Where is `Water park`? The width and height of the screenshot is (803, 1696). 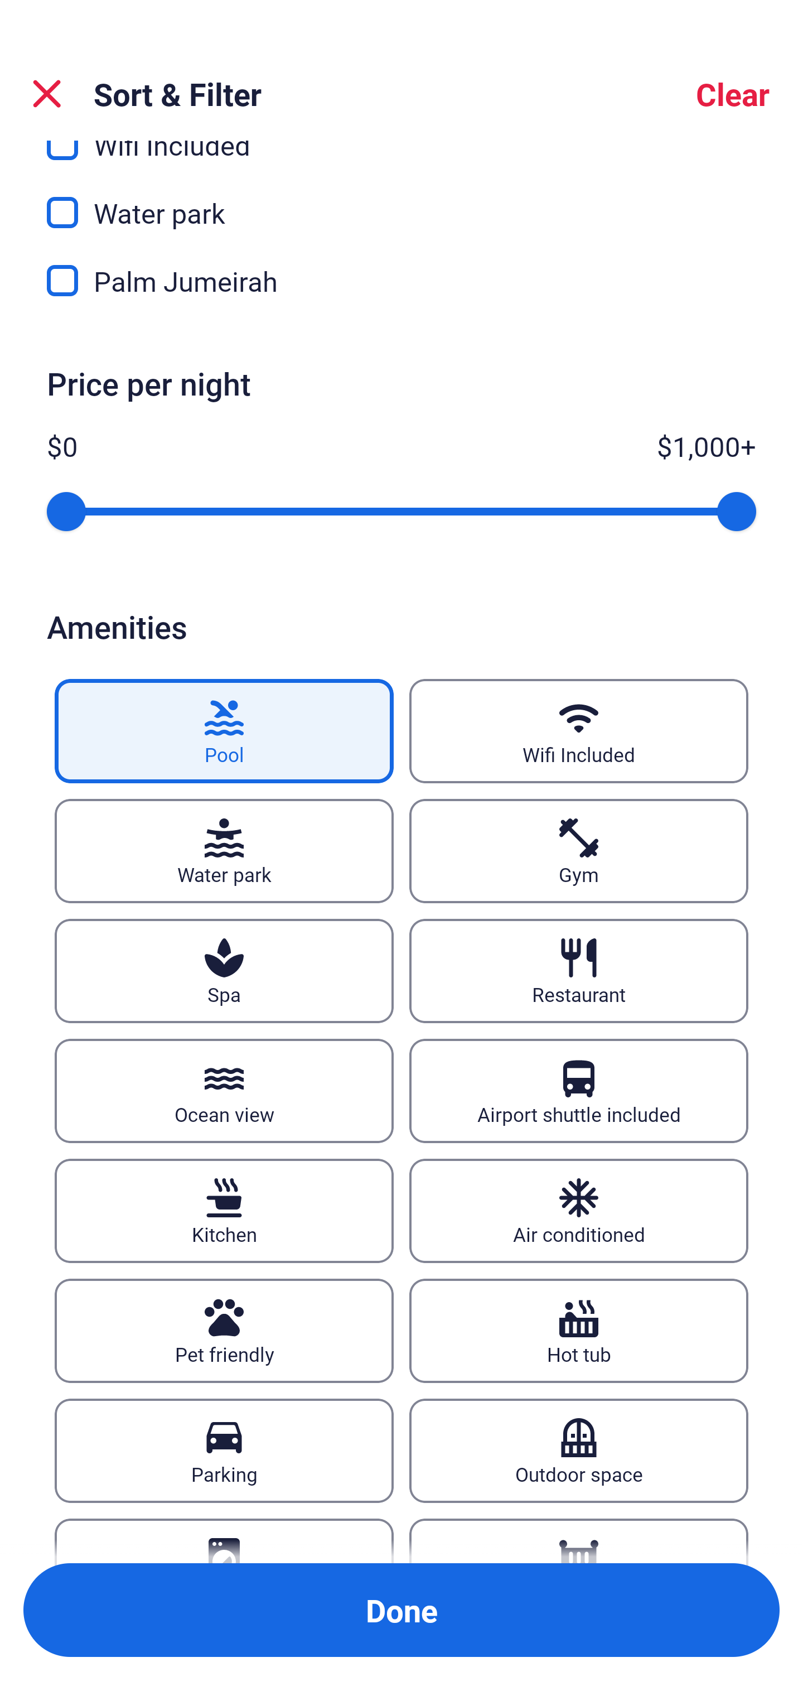
Water park is located at coordinates (224, 851).